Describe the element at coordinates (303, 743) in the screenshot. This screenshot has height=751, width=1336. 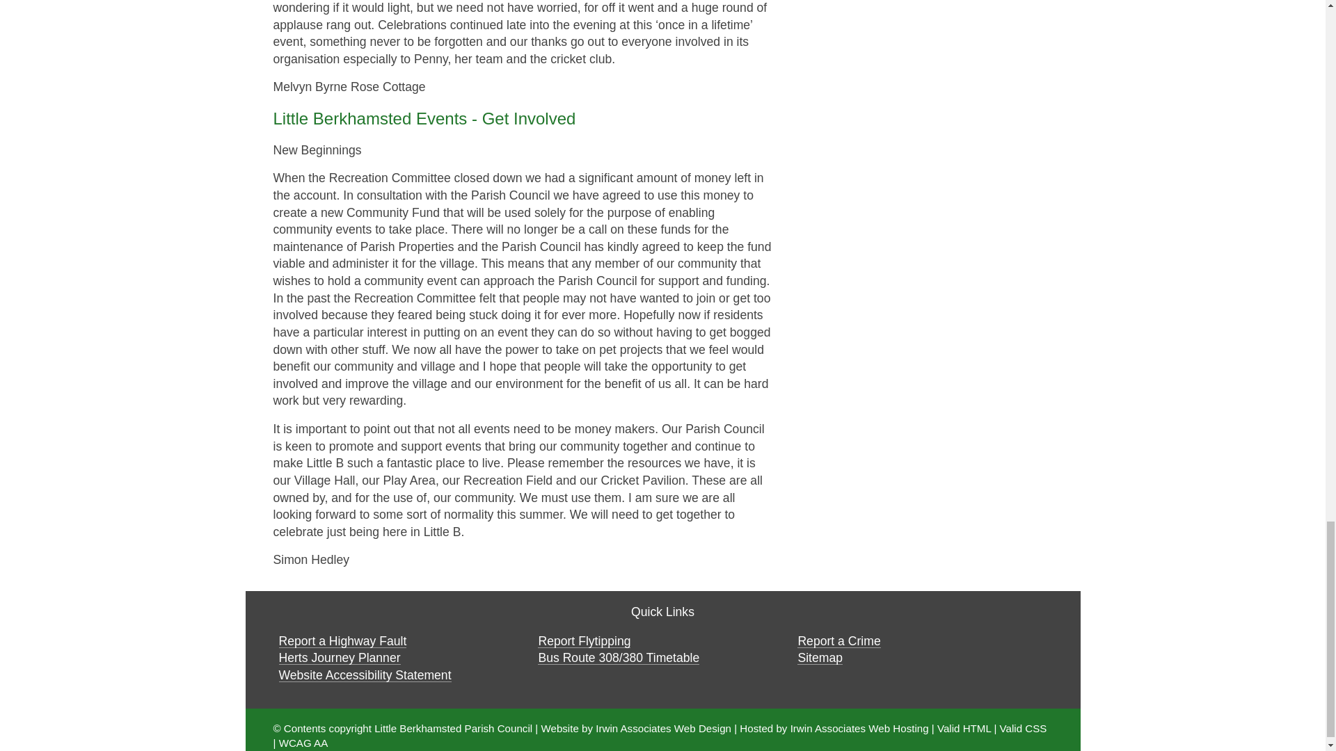
I see `WCAG AA` at that location.